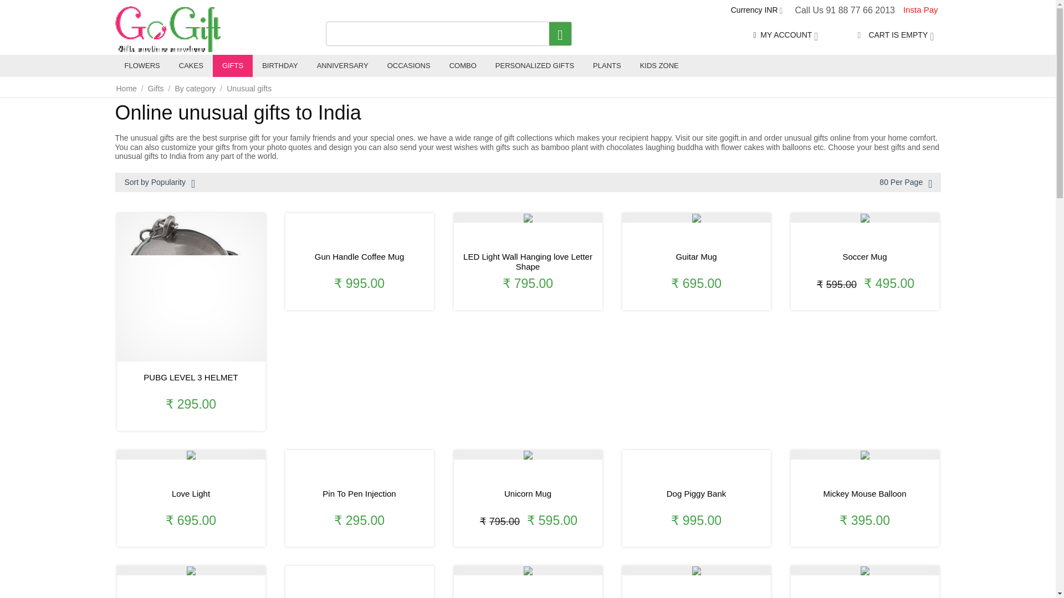 The width and height of the screenshot is (1064, 598). I want to click on FLOWERS, so click(142, 66).